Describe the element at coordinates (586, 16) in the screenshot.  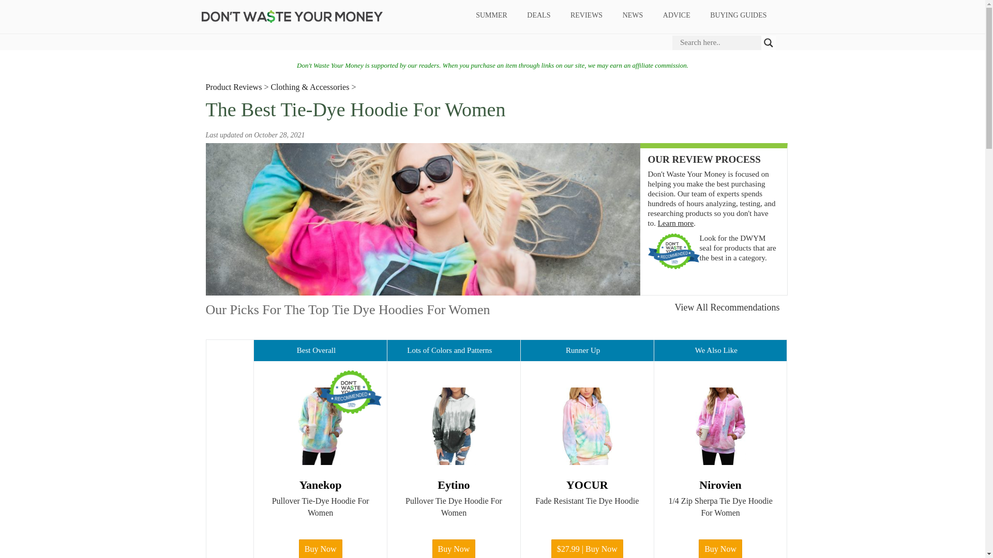
I see `REVIEWS` at that location.